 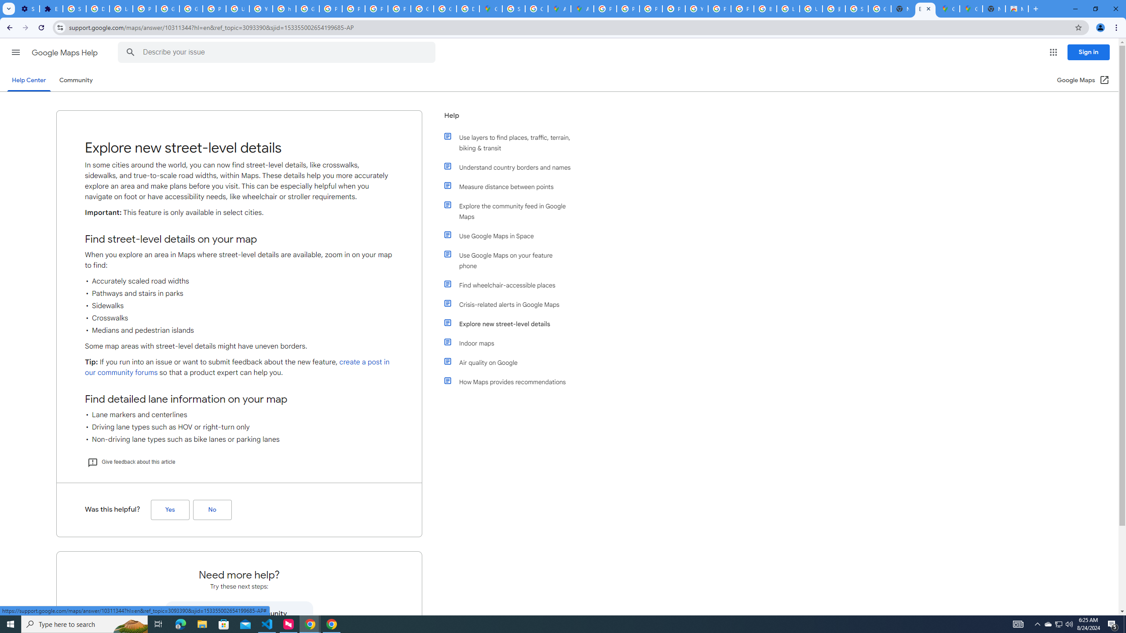 What do you see at coordinates (237, 367) in the screenshot?
I see `create a post in our community forums` at bounding box center [237, 367].